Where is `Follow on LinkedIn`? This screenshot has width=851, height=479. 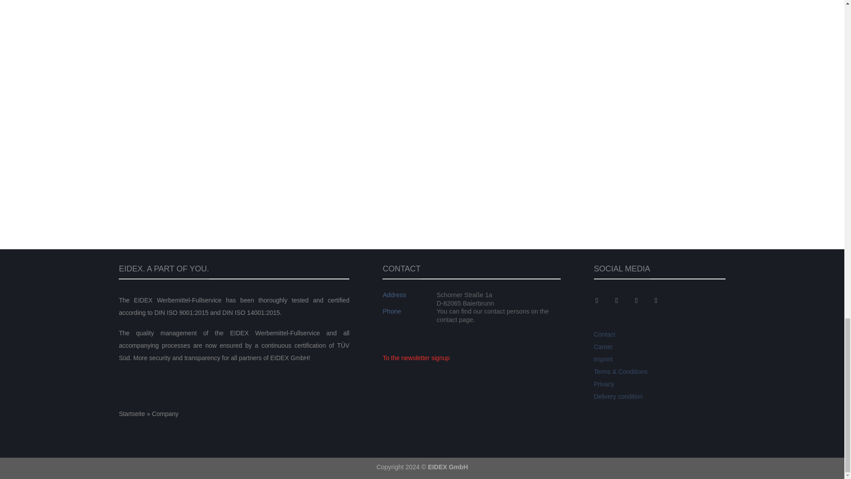 Follow on LinkedIn is located at coordinates (643, 300).